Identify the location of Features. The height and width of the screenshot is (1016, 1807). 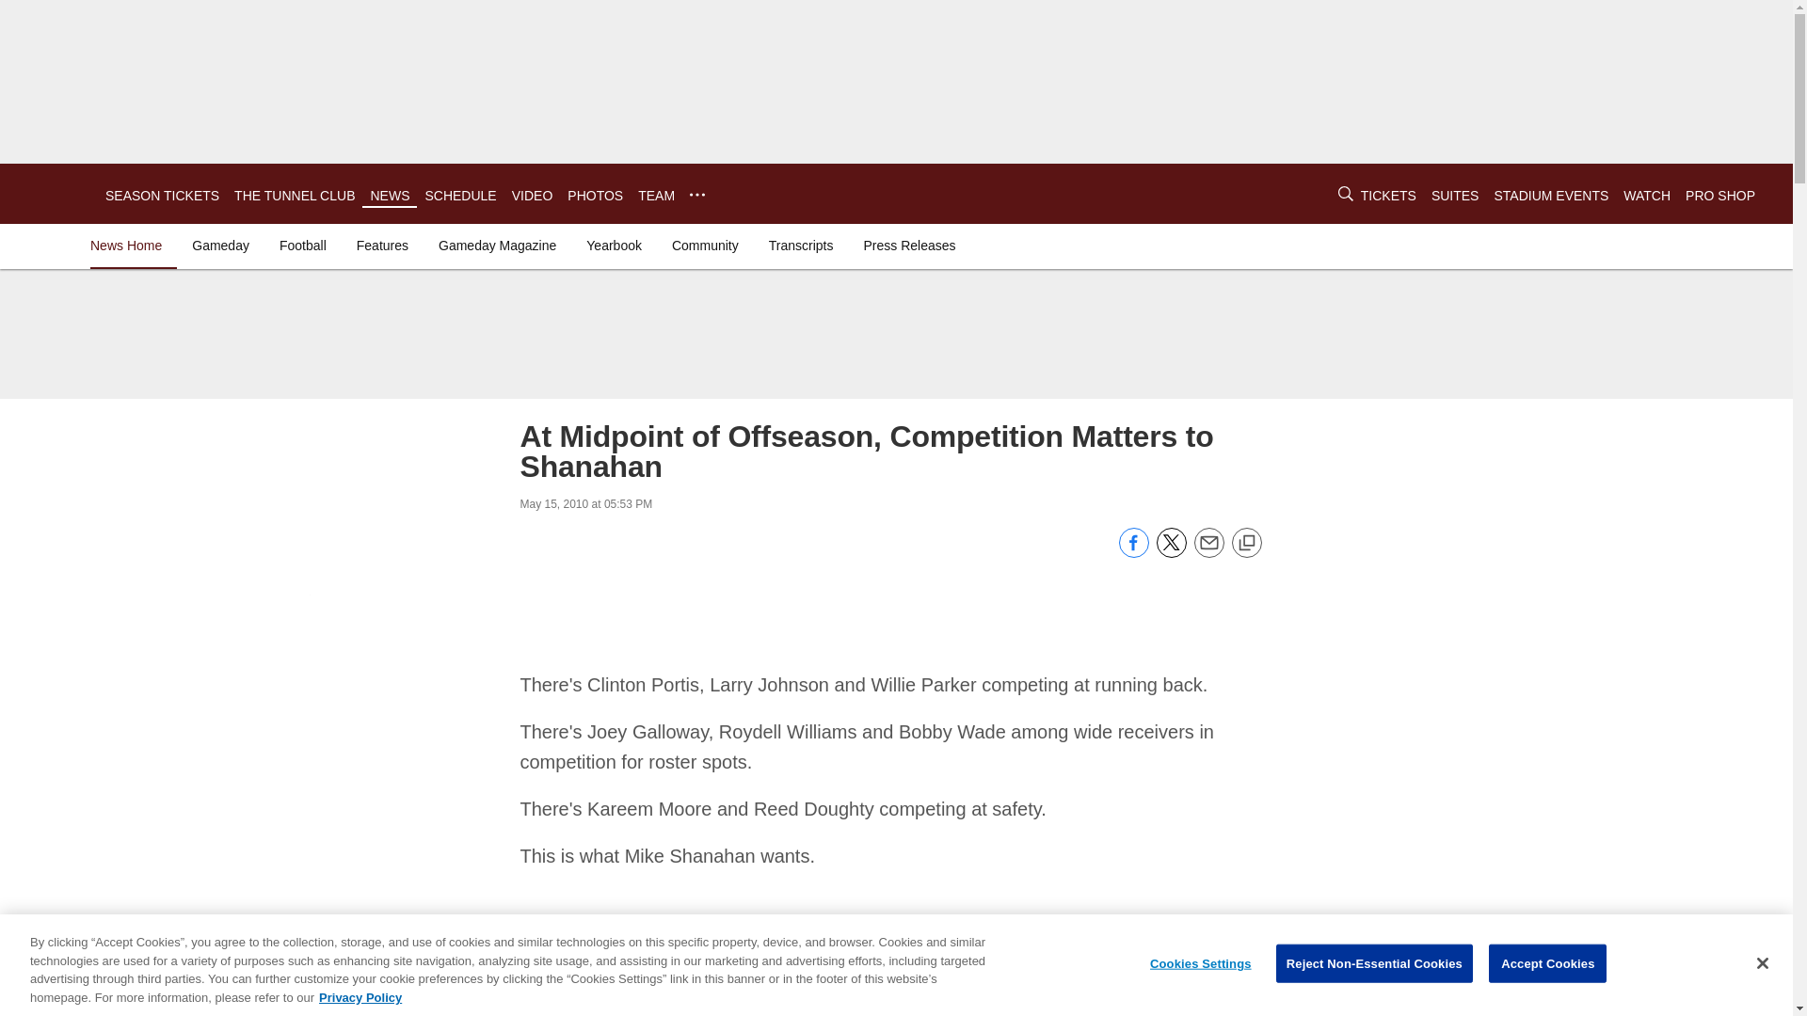
(382, 245).